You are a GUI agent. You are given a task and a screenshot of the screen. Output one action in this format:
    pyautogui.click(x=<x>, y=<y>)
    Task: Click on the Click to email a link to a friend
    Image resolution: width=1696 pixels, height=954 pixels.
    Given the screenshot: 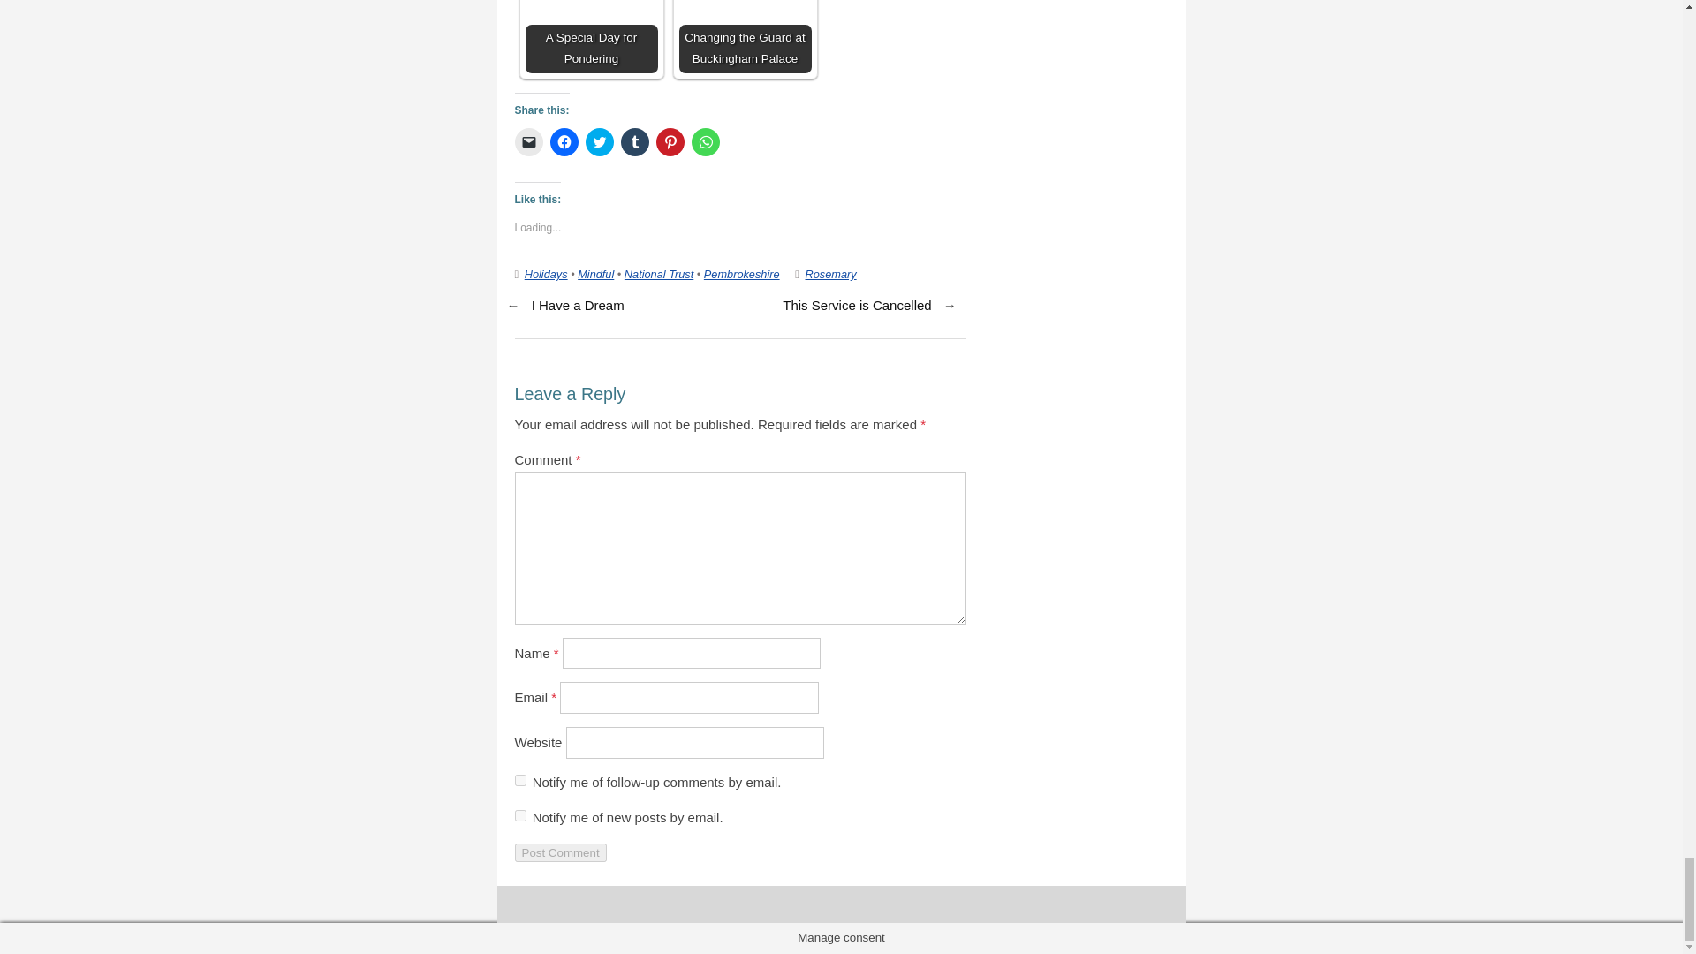 What is the action you would take?
    pyautogui.click(x=528, y=141)
    